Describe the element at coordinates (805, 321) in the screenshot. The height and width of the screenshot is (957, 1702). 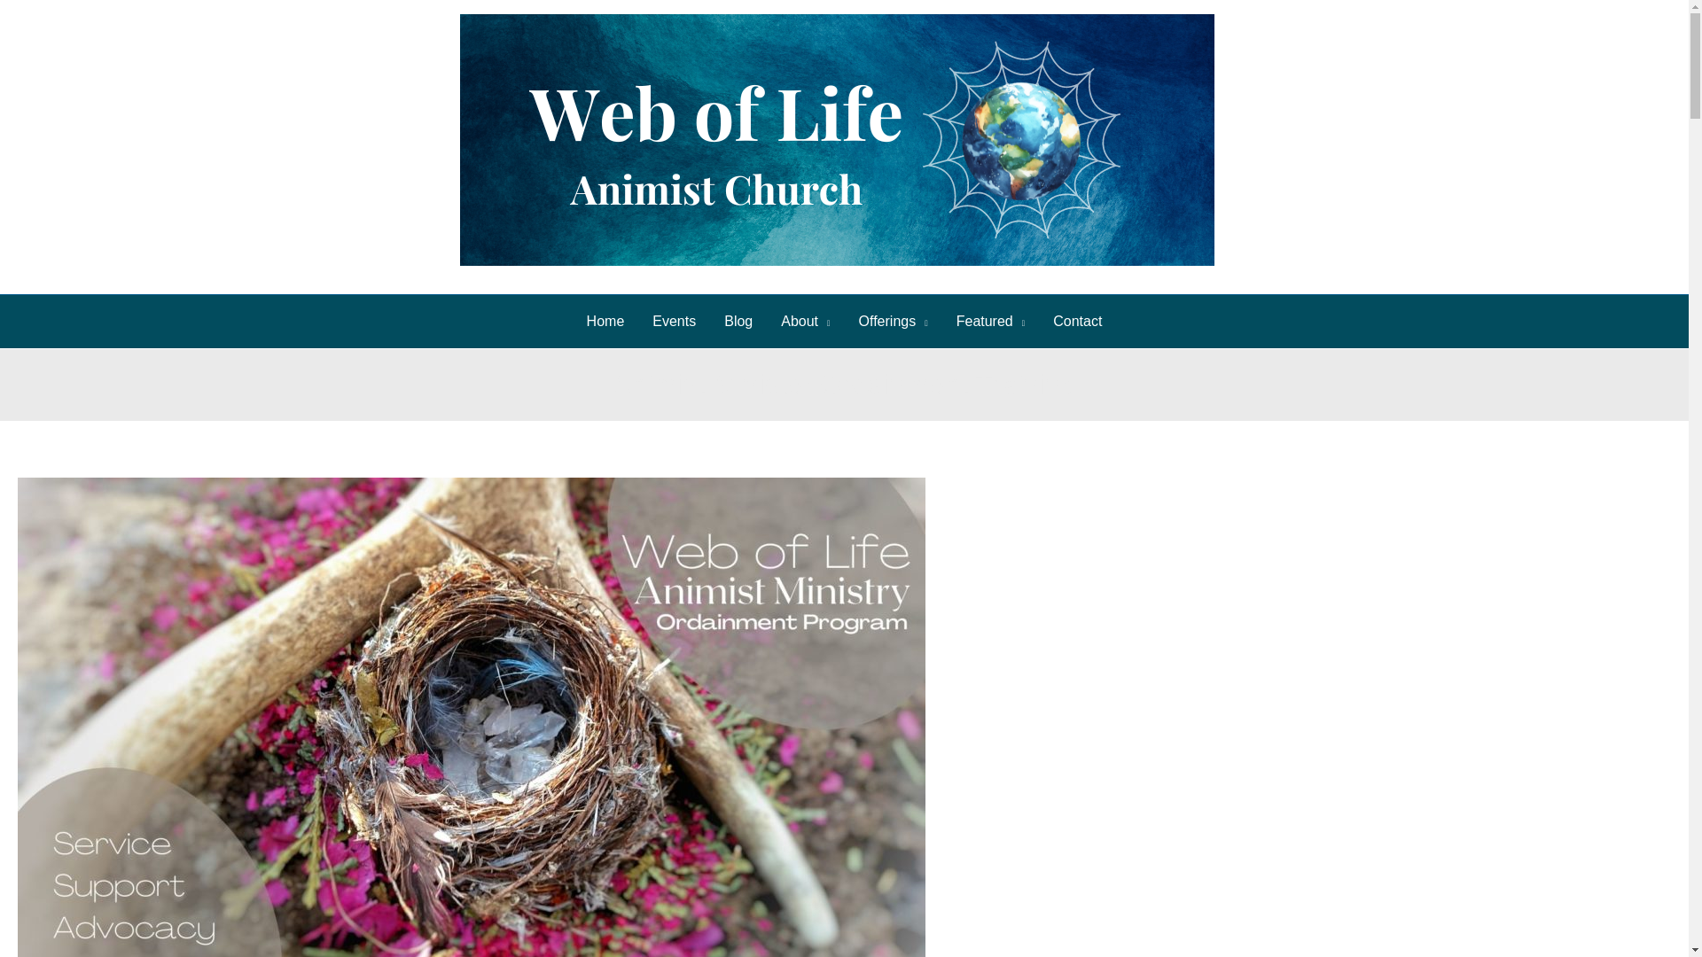
I see `About` at that location.